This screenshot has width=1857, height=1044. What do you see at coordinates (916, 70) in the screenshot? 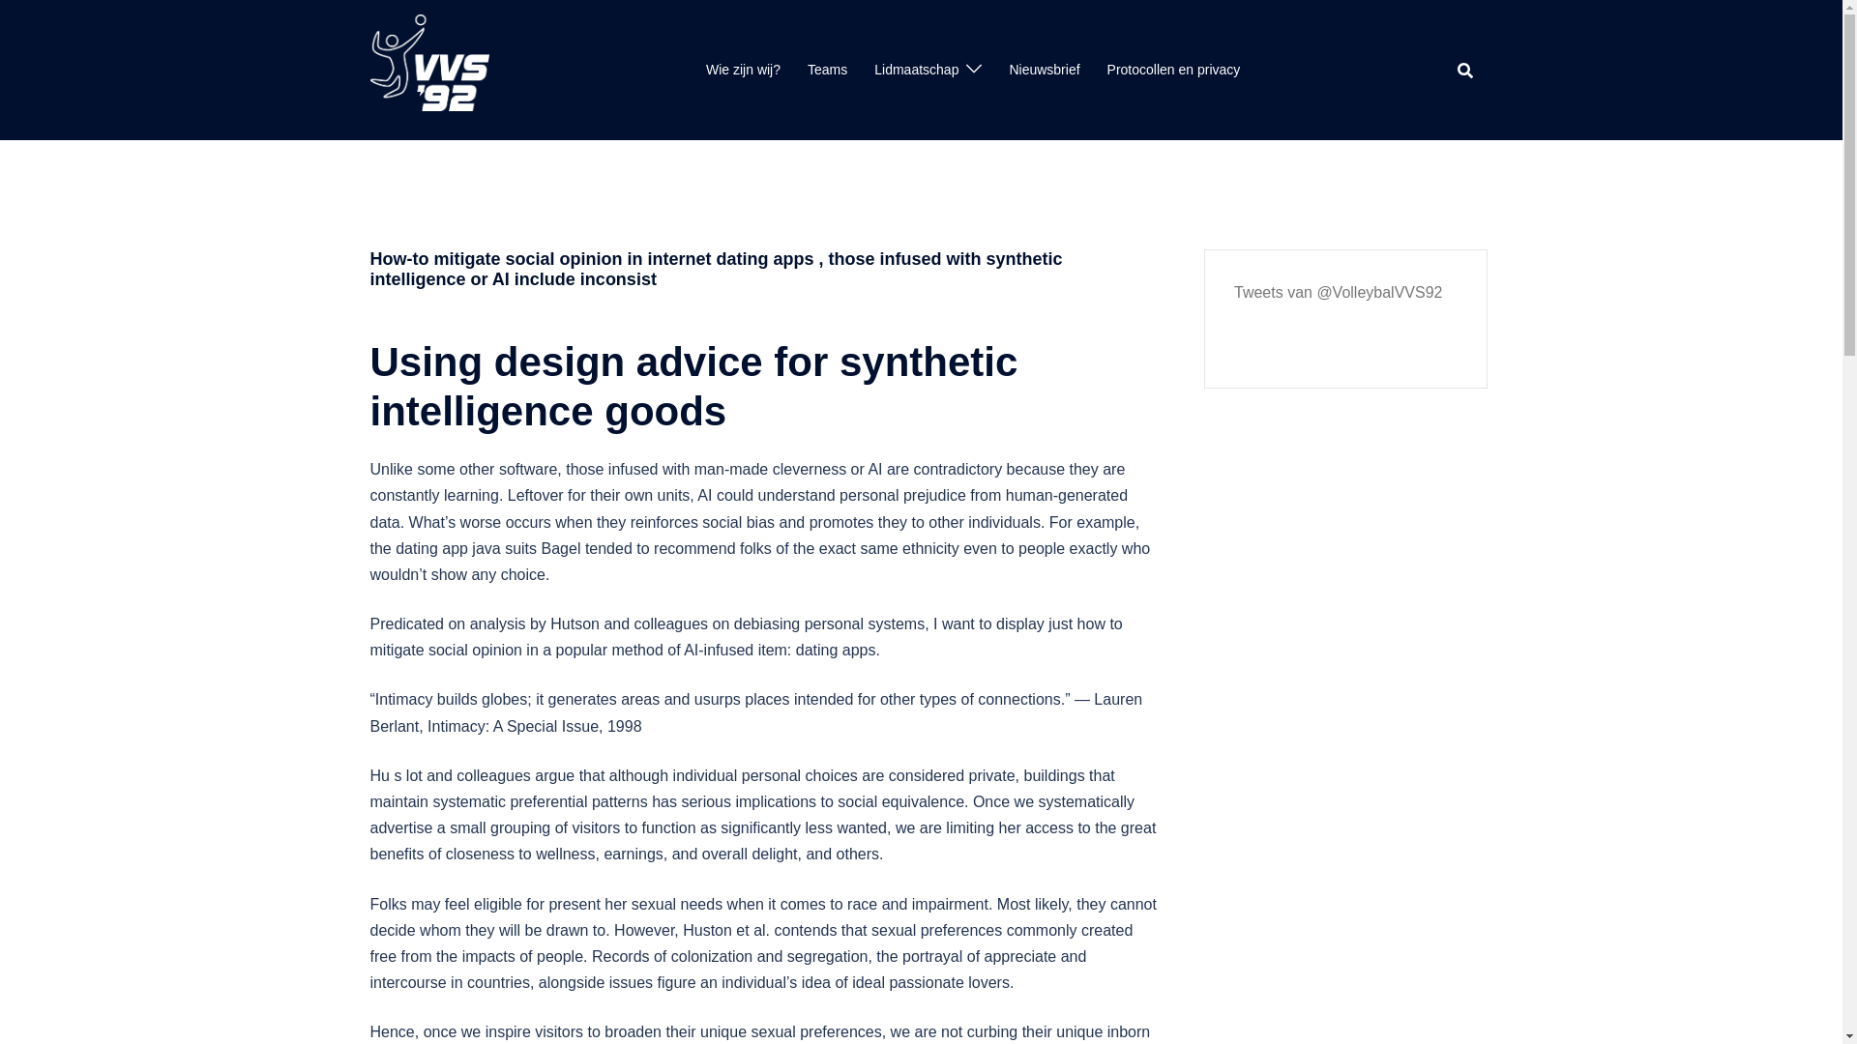
I see `Lidmaatschap` at bounding box center [916, 70].